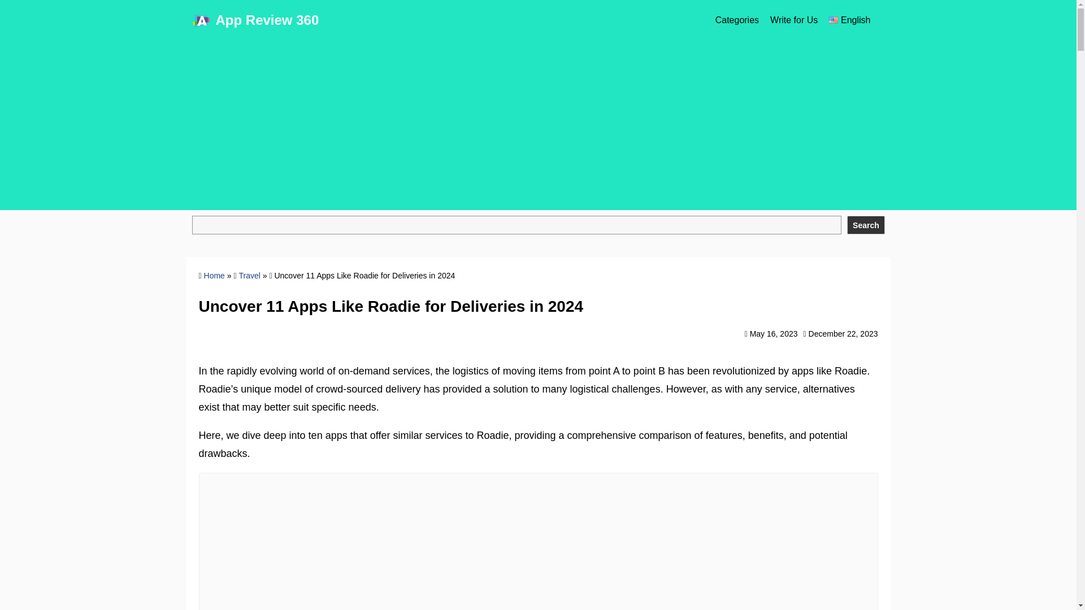 This screenshot has height=610, width=1085. What do you see at coordinates (249, 275) in the screenshot?
I see `Travel` at bounding box center [249, 275].